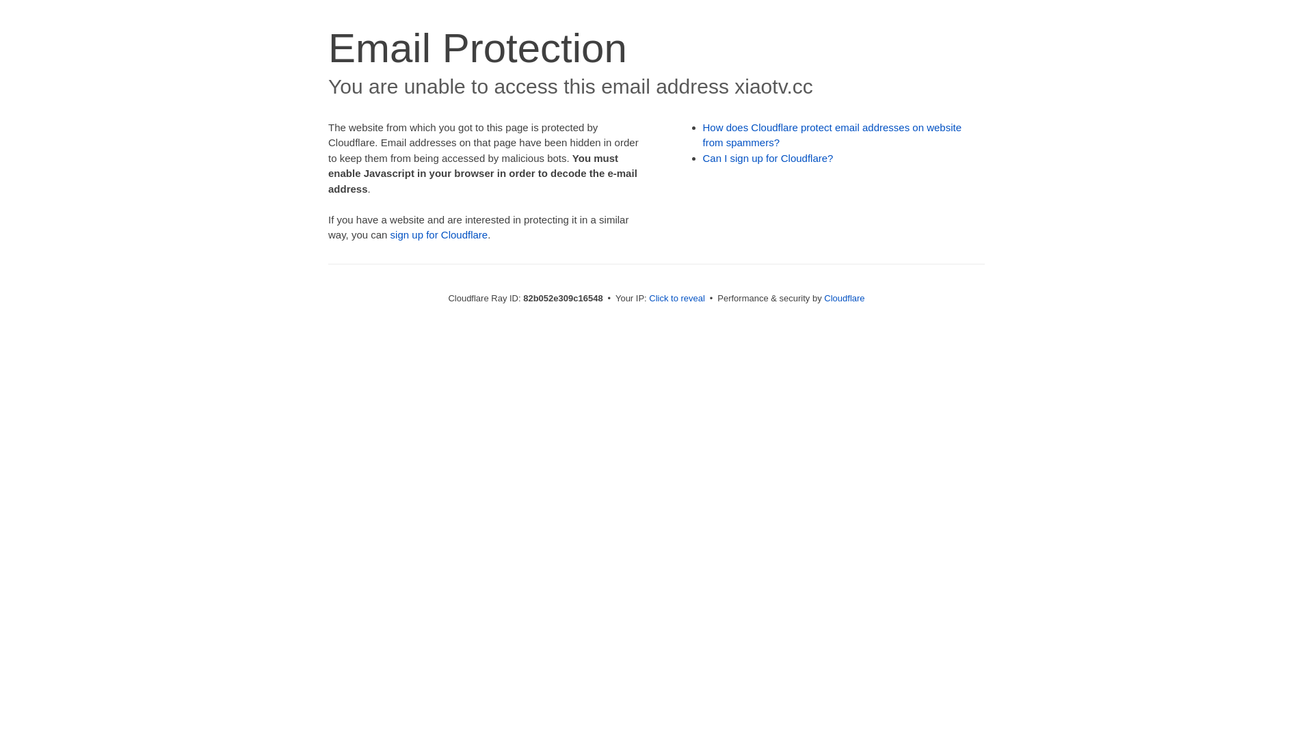 The height and width of the screenshot is (738, 1313). I want to click on Click to reveal, so click(677, 298).